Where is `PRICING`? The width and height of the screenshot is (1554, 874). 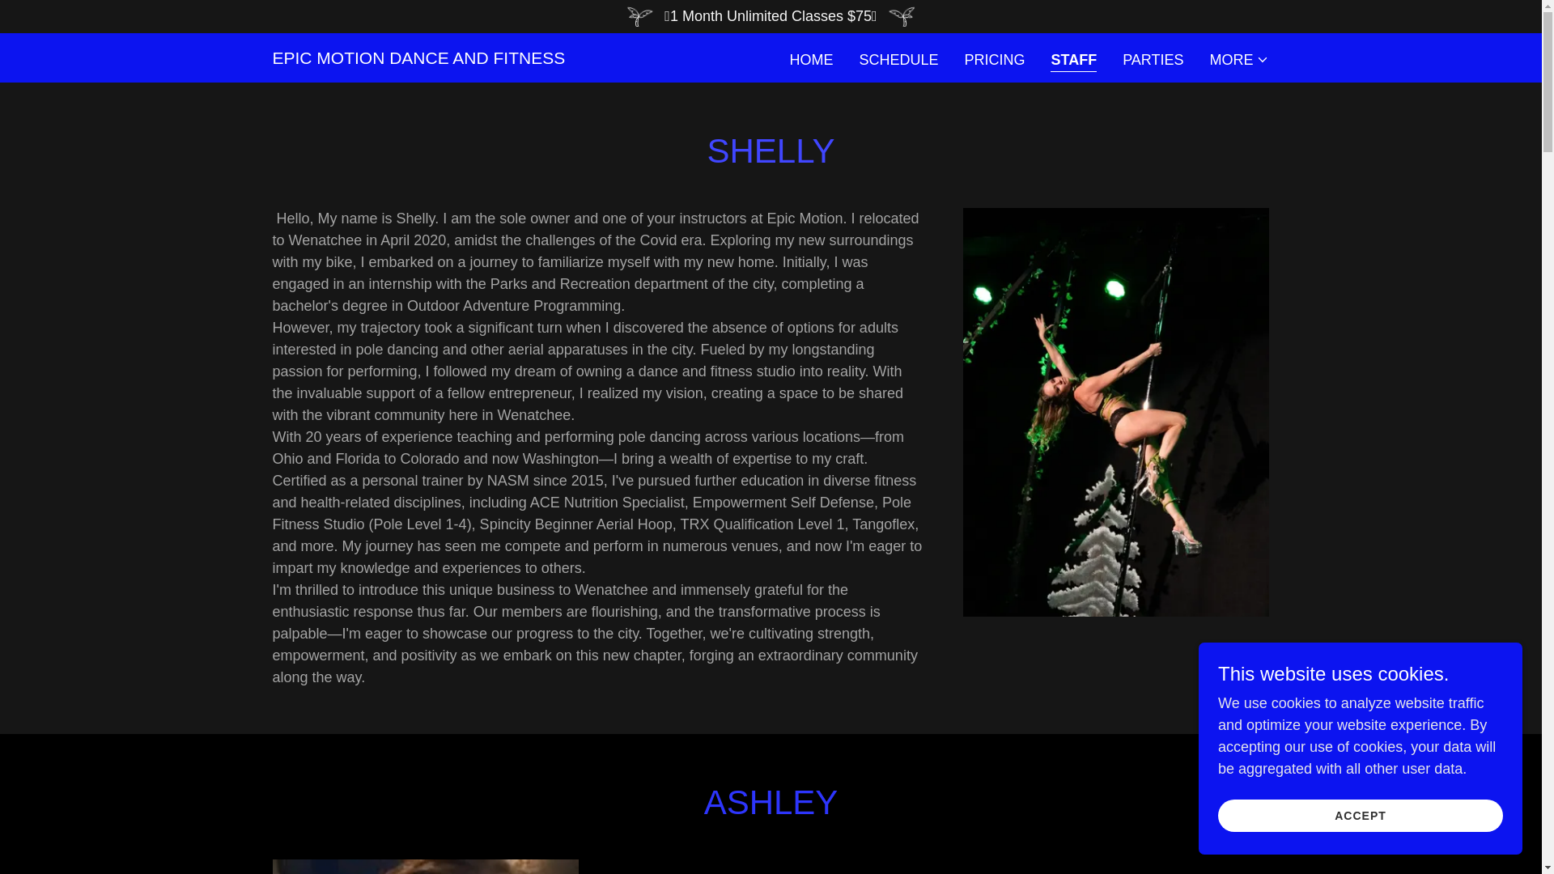 PRICING is located at coordinates (994, 60).